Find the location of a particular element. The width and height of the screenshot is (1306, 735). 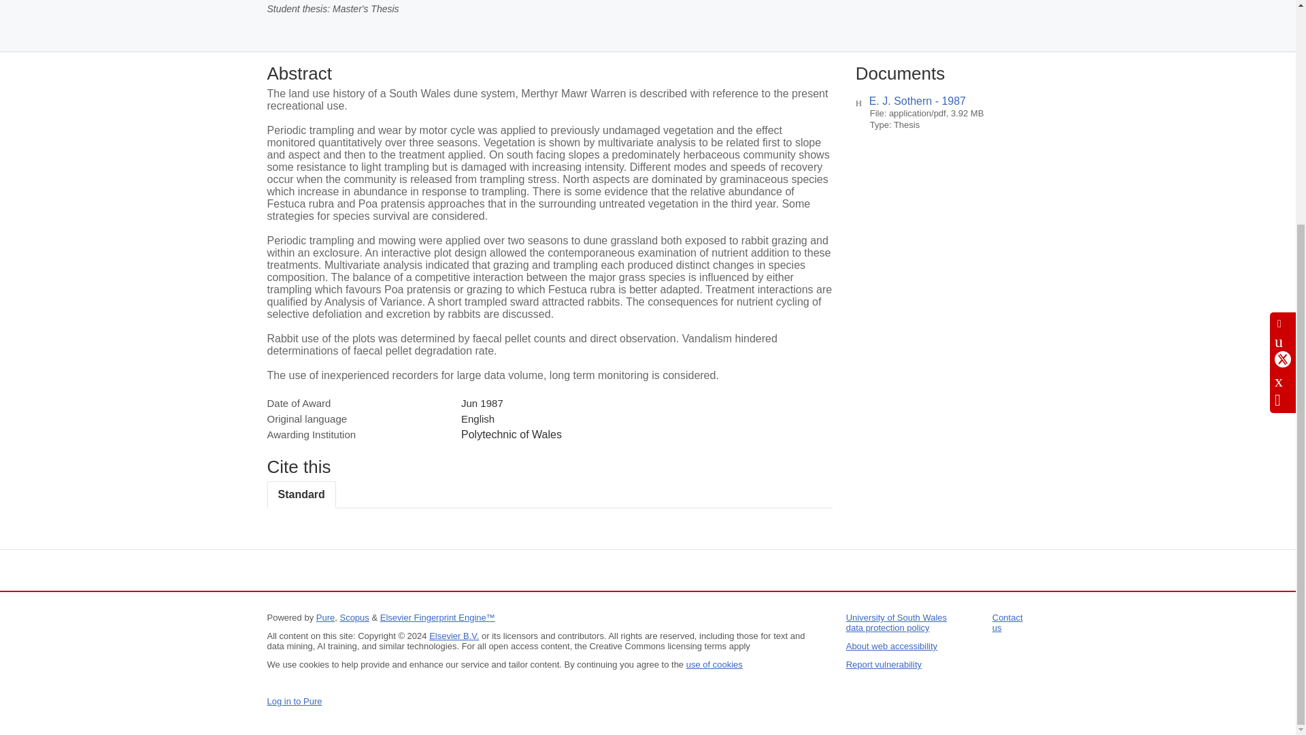

Pure is located at coordinates (325, 617).